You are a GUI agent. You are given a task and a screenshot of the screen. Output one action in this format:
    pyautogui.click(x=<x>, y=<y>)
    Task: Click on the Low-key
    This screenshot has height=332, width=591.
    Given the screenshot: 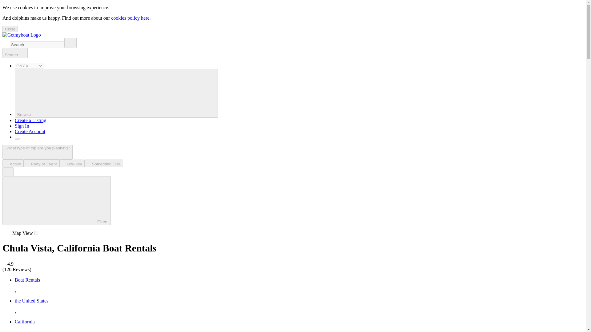 What is the action you would take?
    pyautogui.click(x=72, y=164)
    